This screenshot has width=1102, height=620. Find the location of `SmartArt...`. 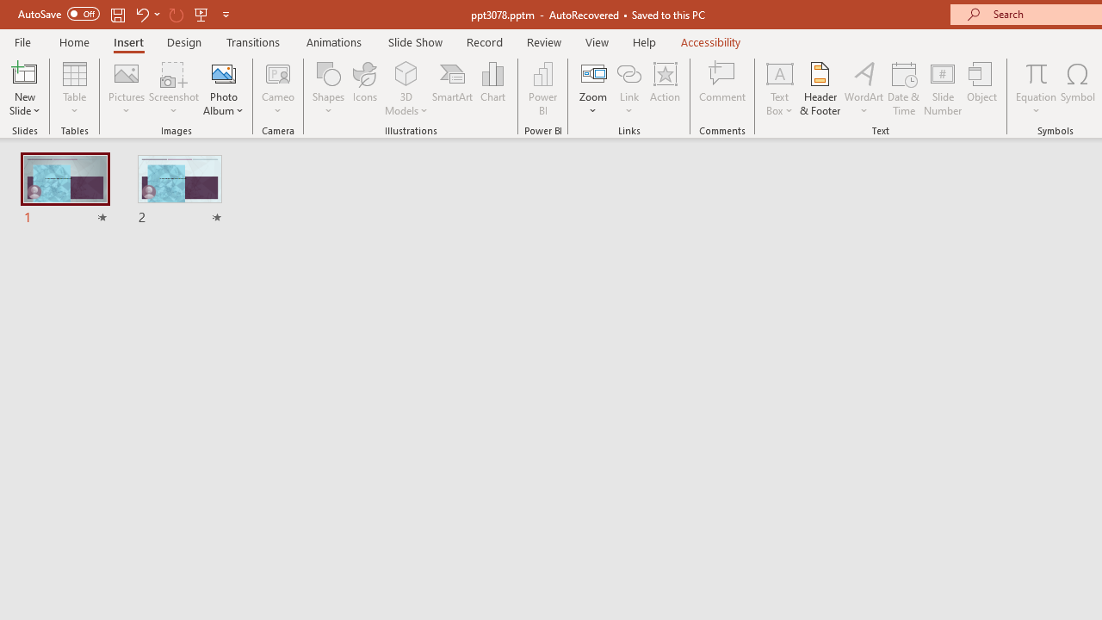

SmartArt... is located at coordinates (453, 88).